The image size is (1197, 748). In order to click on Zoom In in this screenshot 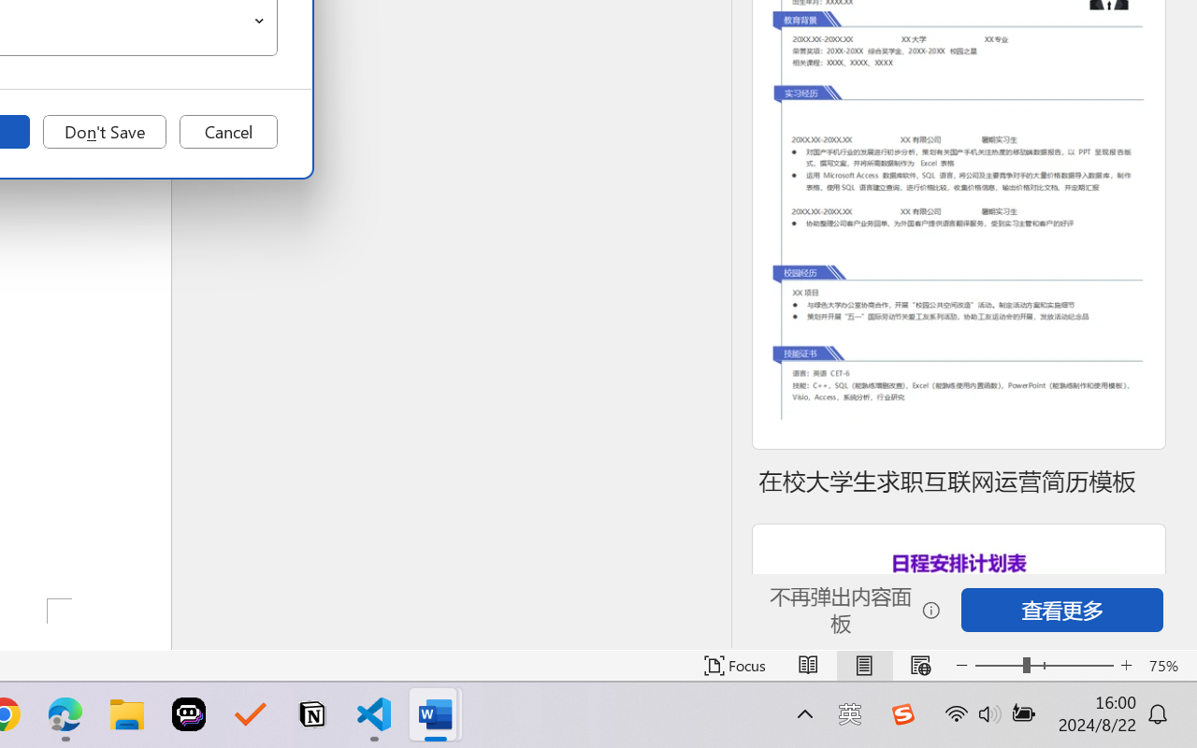, I will do `click(1126, 666)`.